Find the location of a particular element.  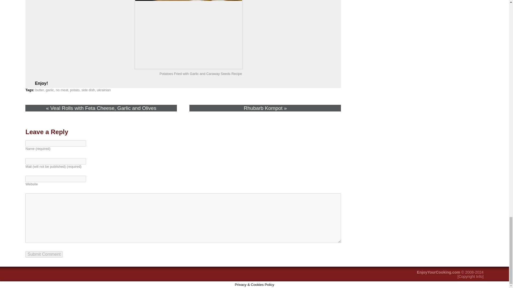

ukrainian is located at coordinates (104, 90).